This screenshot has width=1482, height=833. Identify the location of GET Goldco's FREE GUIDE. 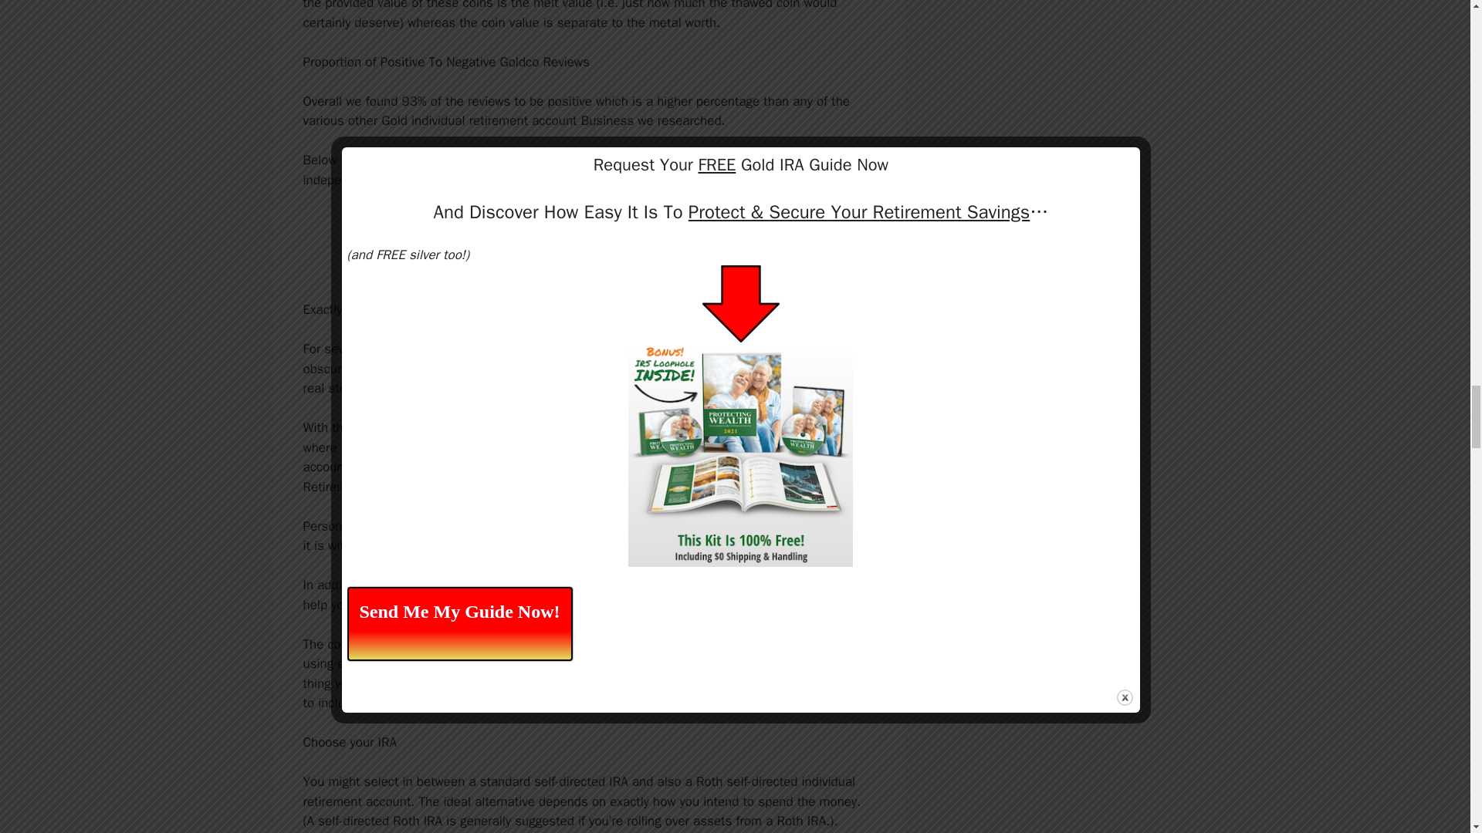
(588, 245).